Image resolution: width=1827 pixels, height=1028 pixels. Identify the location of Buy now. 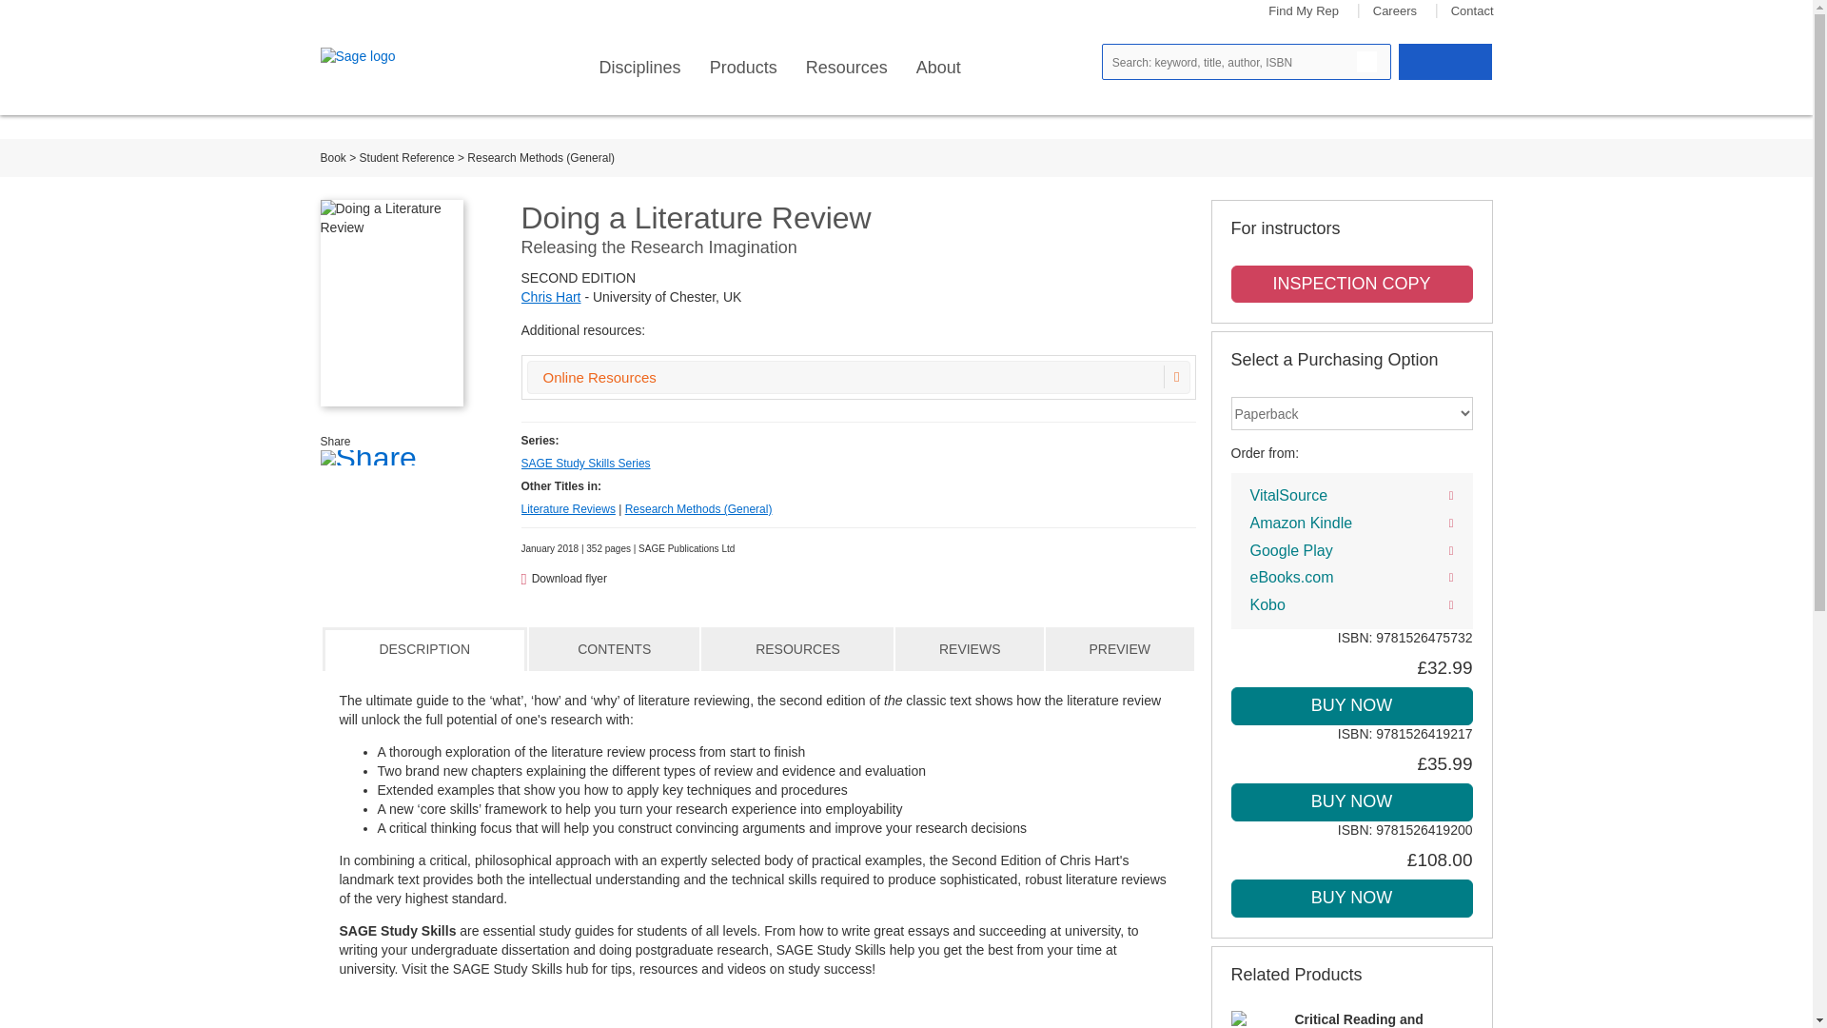
(1351, 899).